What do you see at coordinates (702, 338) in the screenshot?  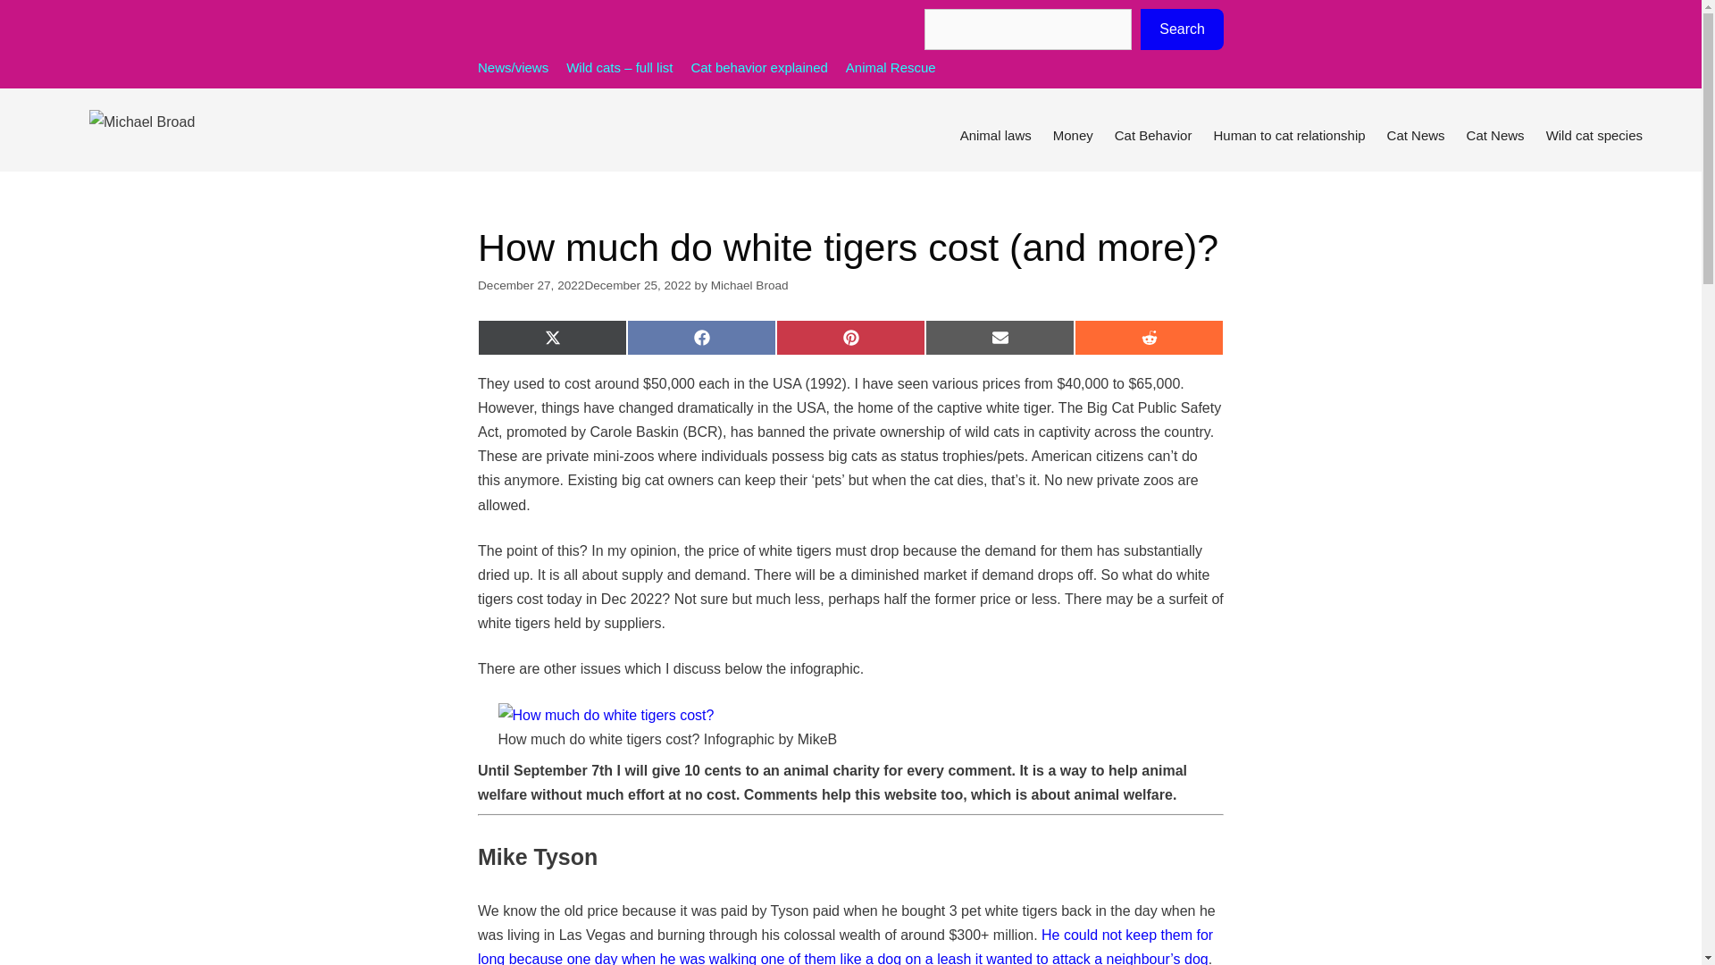 I see `Share on Facebook` at bounding box center [702, 338].